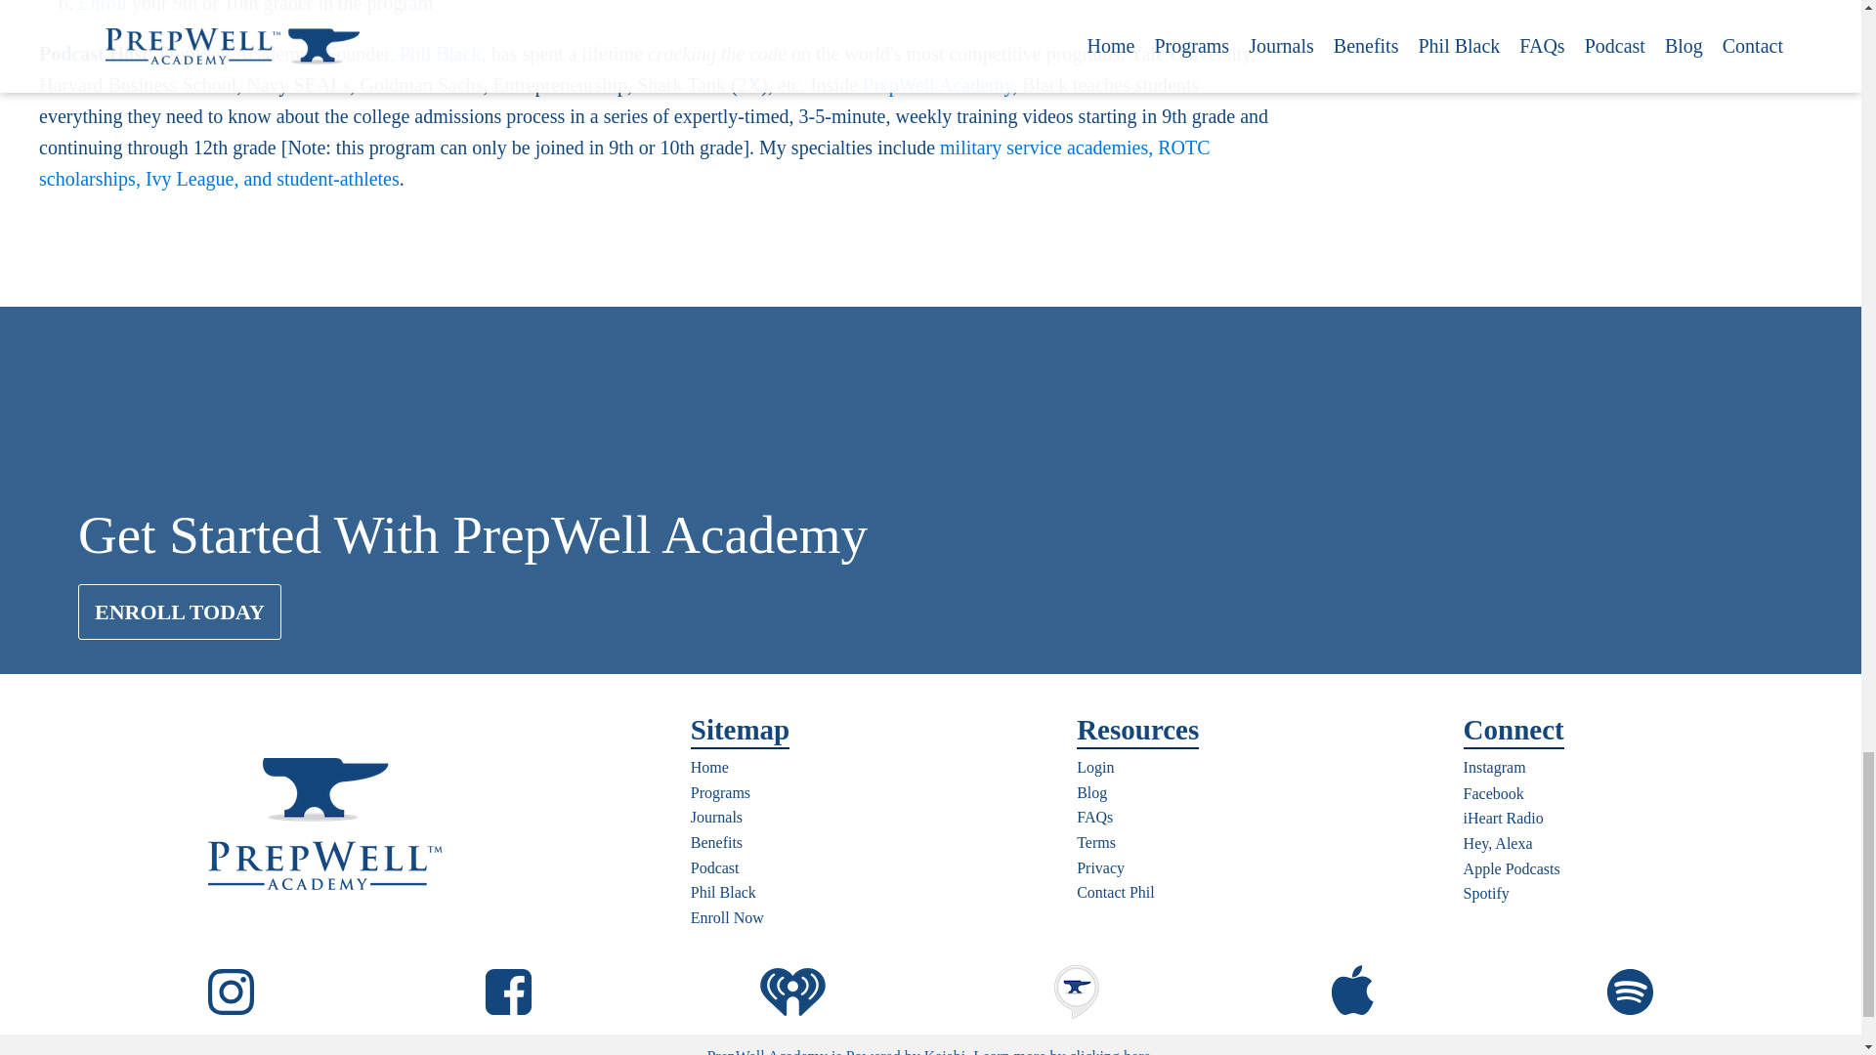 This screenshot has width=1876, height=1055. What do you see at coordinates (440, 53) in the screenshot?
I see `Phil Black` at bounding box center [440, 53].